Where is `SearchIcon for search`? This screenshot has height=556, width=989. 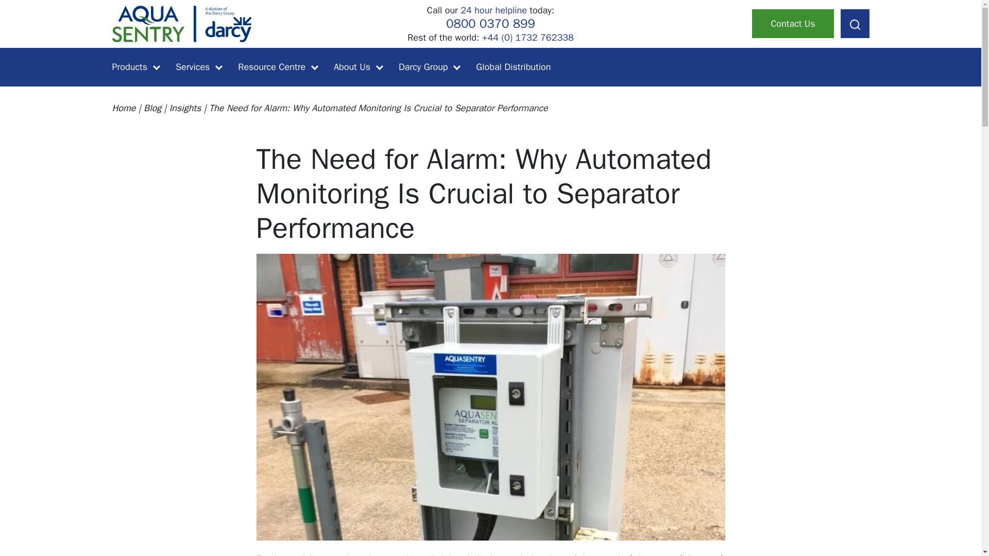 SearchIcon for search is located at coordinates (855, 25).